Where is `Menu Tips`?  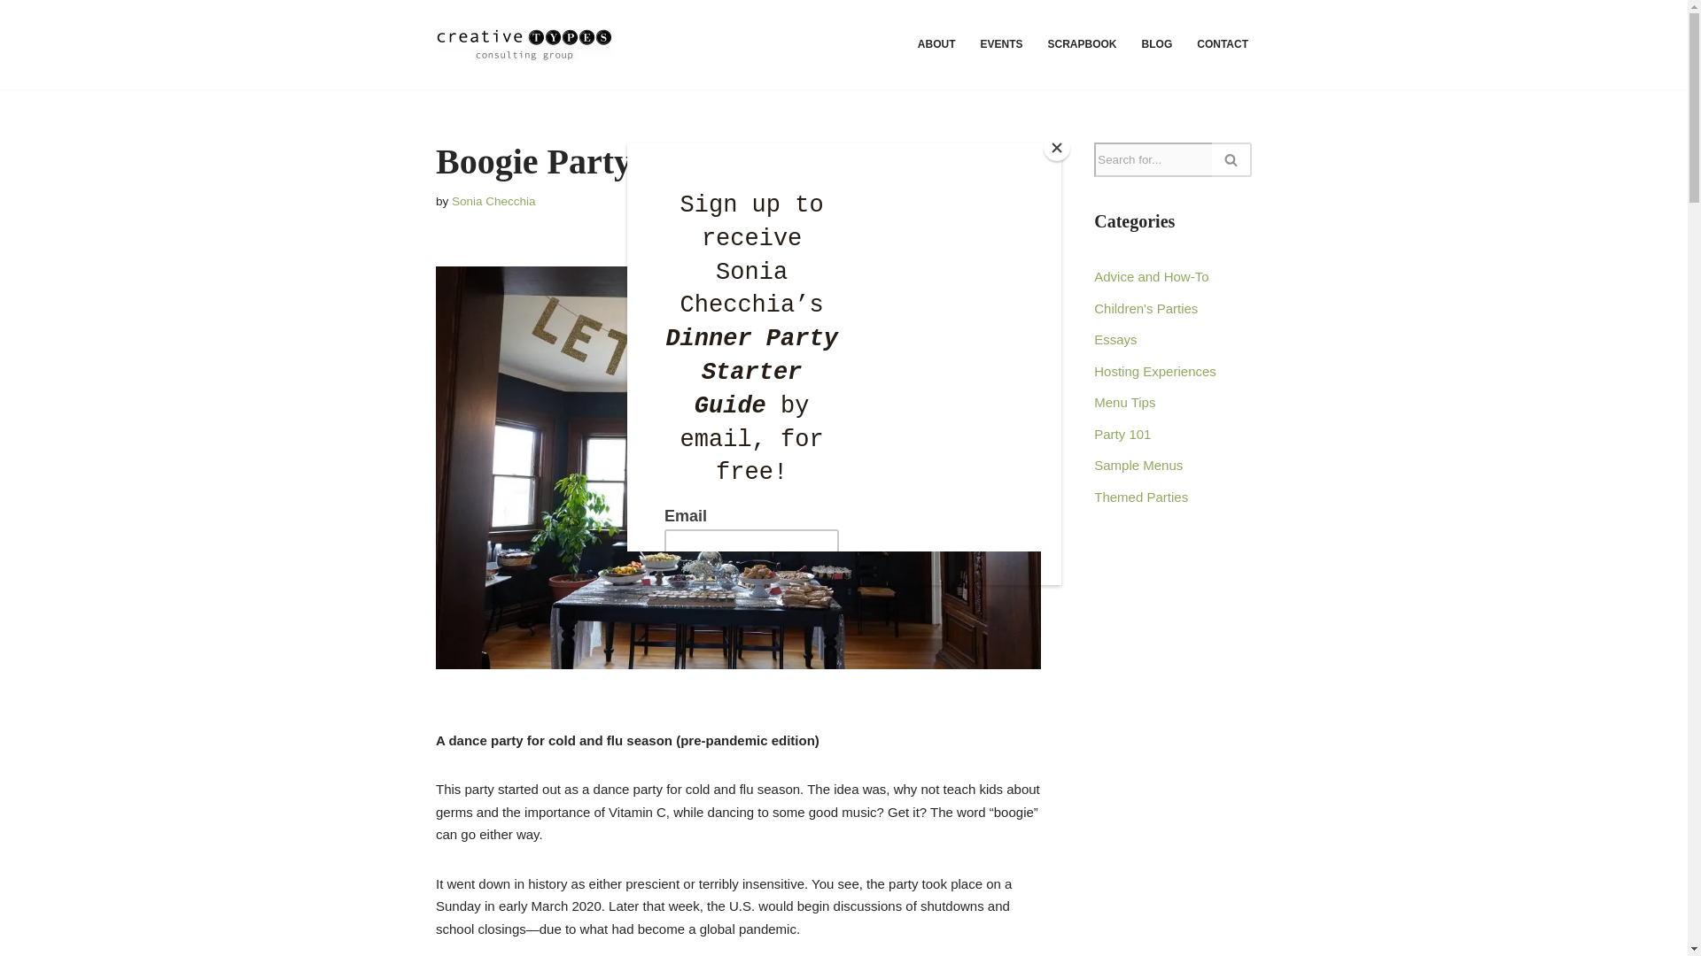 Menu Tips is located at coordinates (1123, 402).